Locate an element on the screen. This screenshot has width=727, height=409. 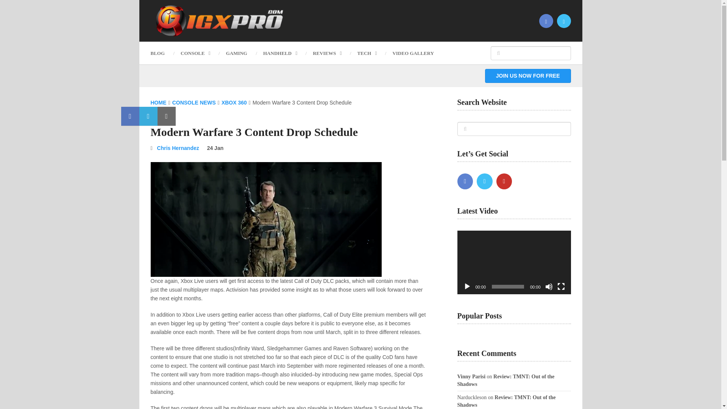
Twitter is located at coordinates (485, 181).